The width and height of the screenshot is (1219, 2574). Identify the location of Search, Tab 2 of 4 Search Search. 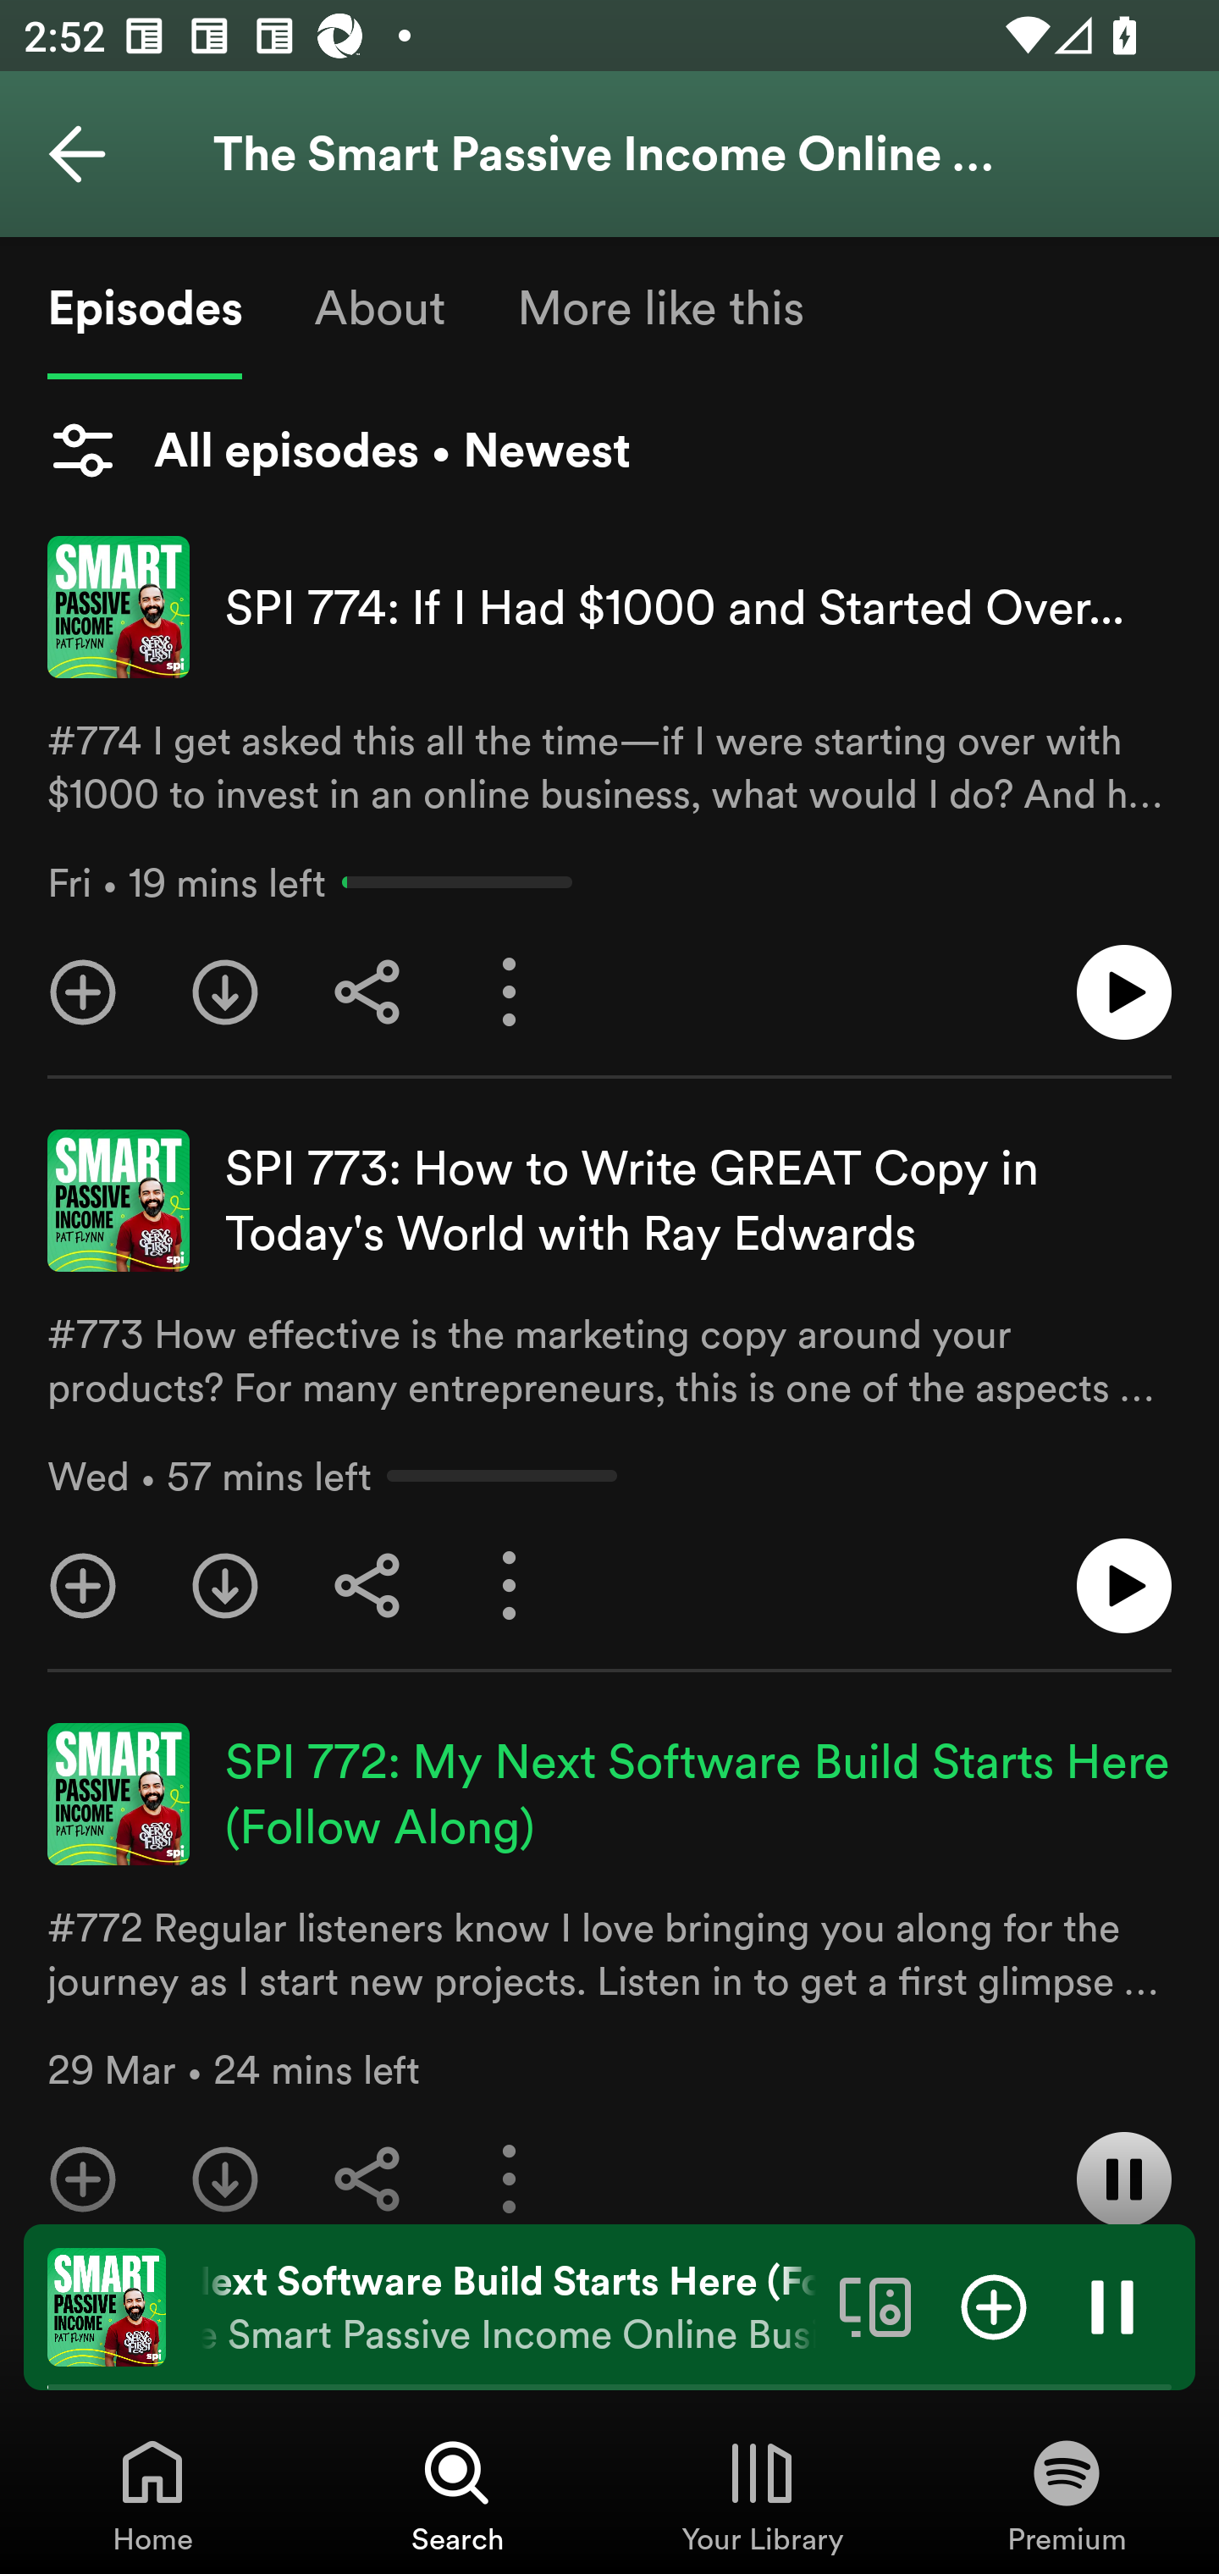
(457, 2494).